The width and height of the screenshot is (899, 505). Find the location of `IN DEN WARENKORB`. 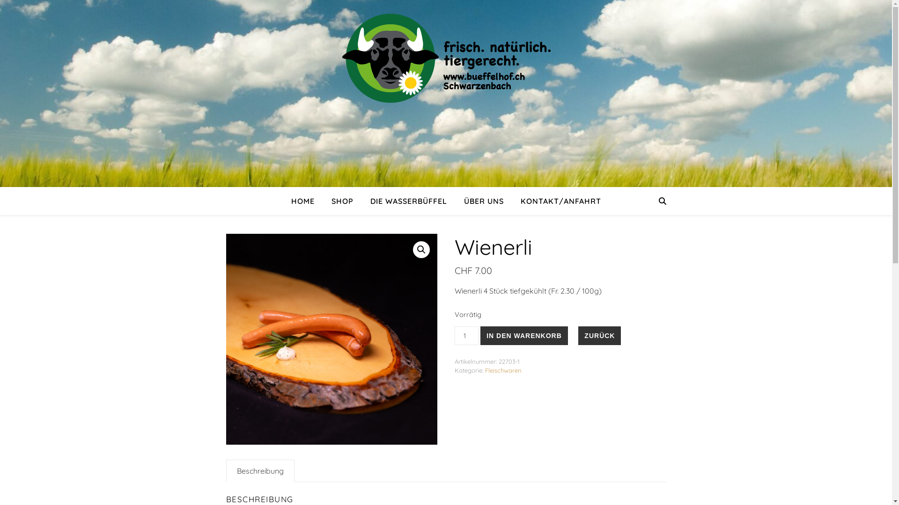

IN DEN WARENKORB is located at coordinates (524, 336).